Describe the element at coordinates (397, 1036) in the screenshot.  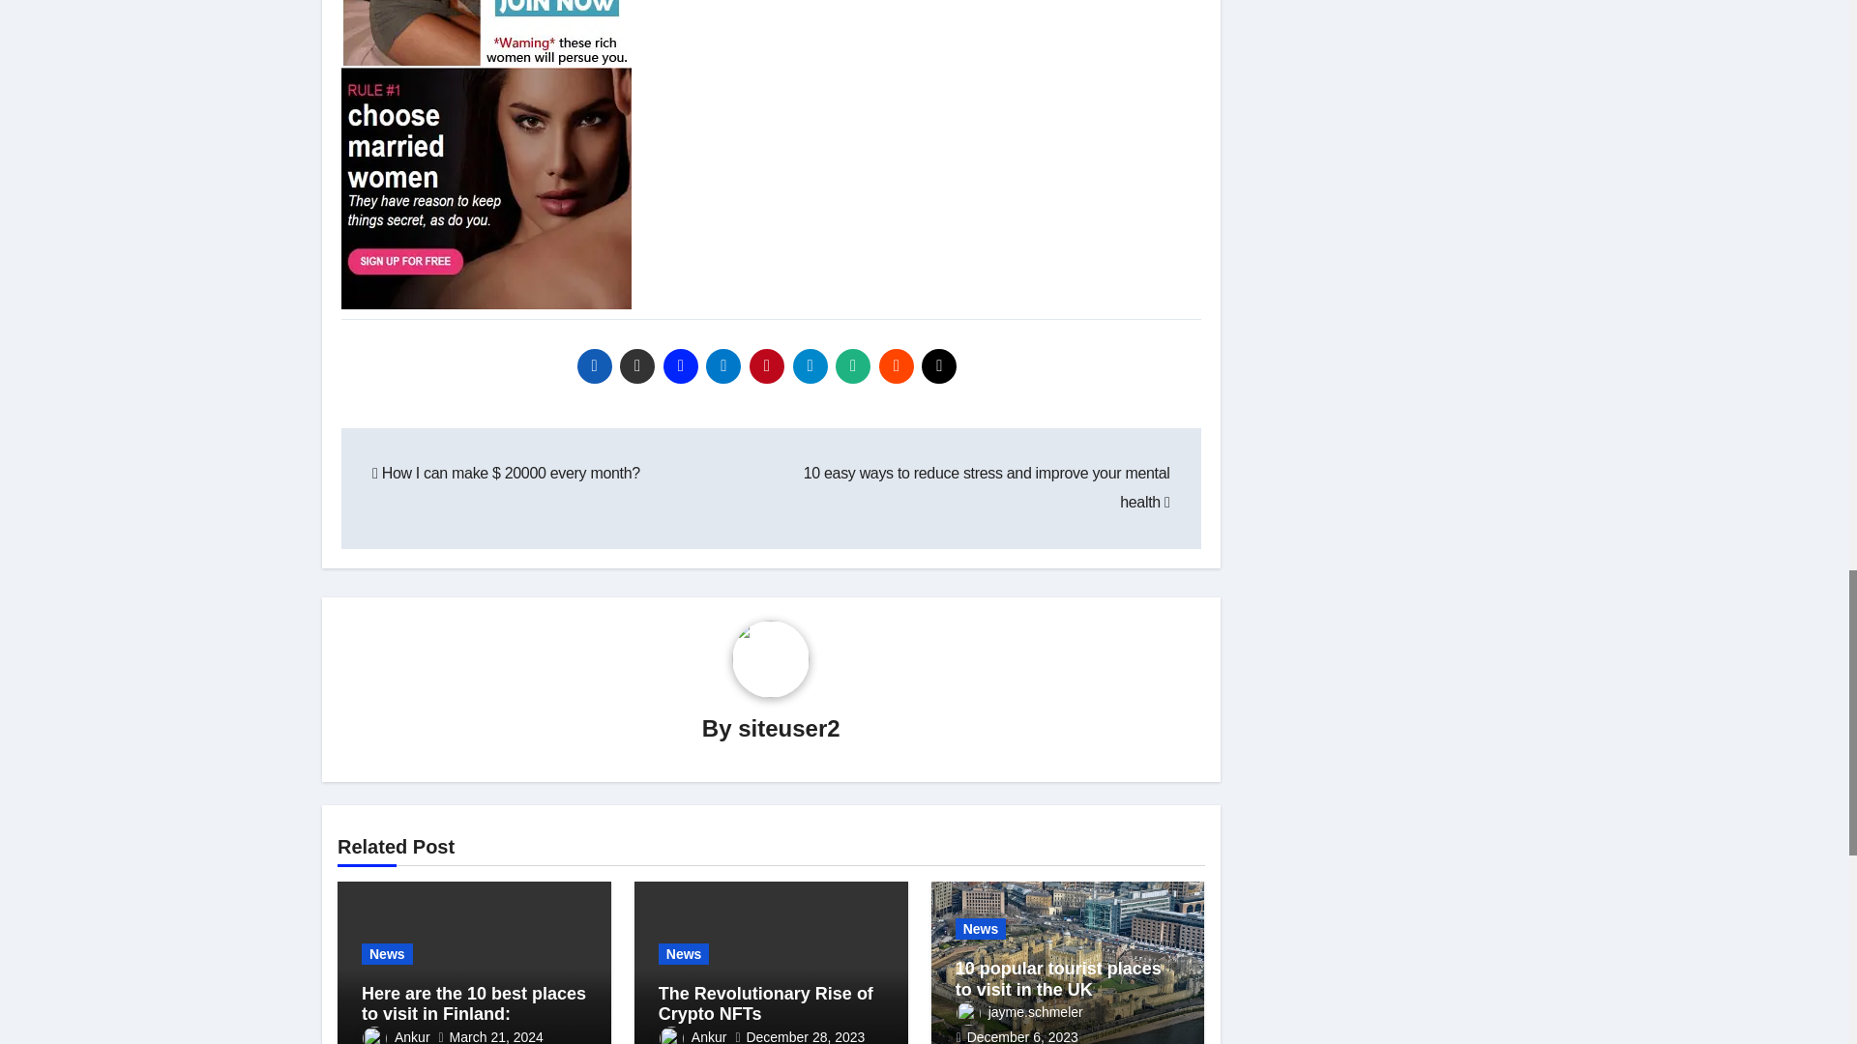
I see `Ankur` at that location.